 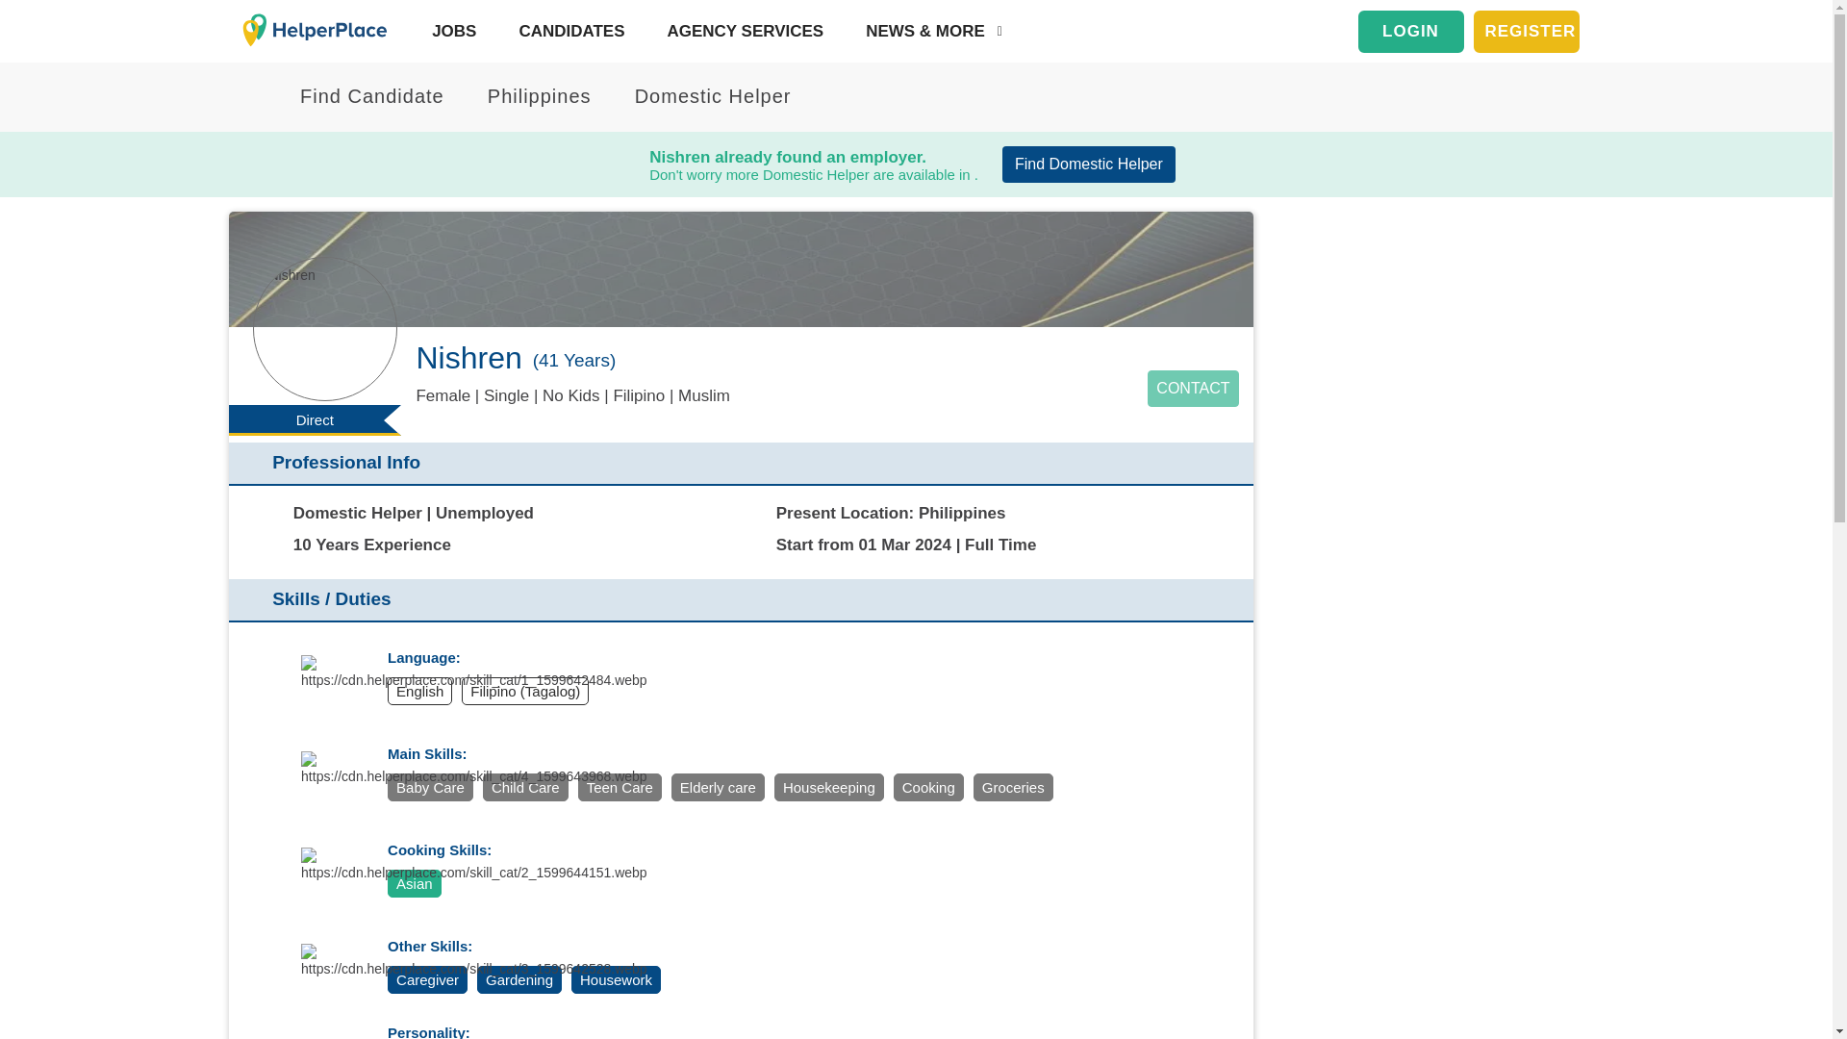 What do you see at coordinates (449, 31) in the screenshot?
I see `JOBS` at bounding box center [449, 31].